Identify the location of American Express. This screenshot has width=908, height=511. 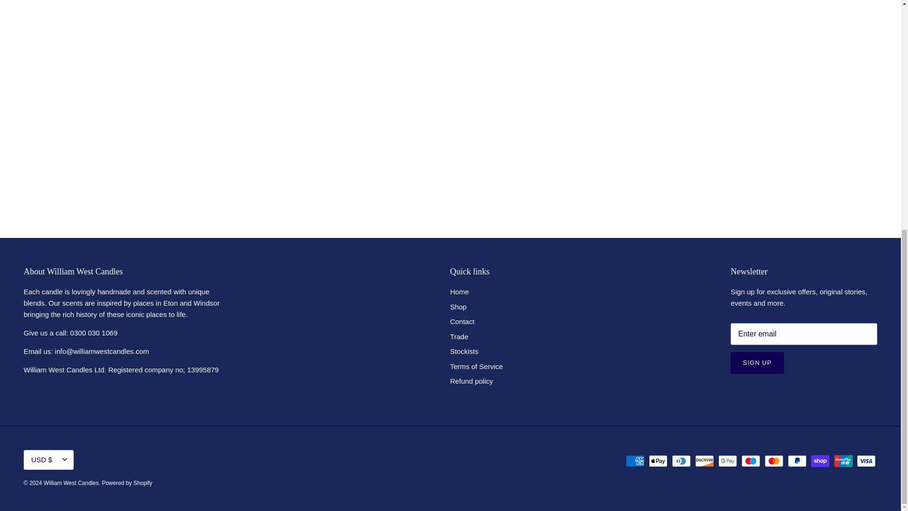
(635, 461).